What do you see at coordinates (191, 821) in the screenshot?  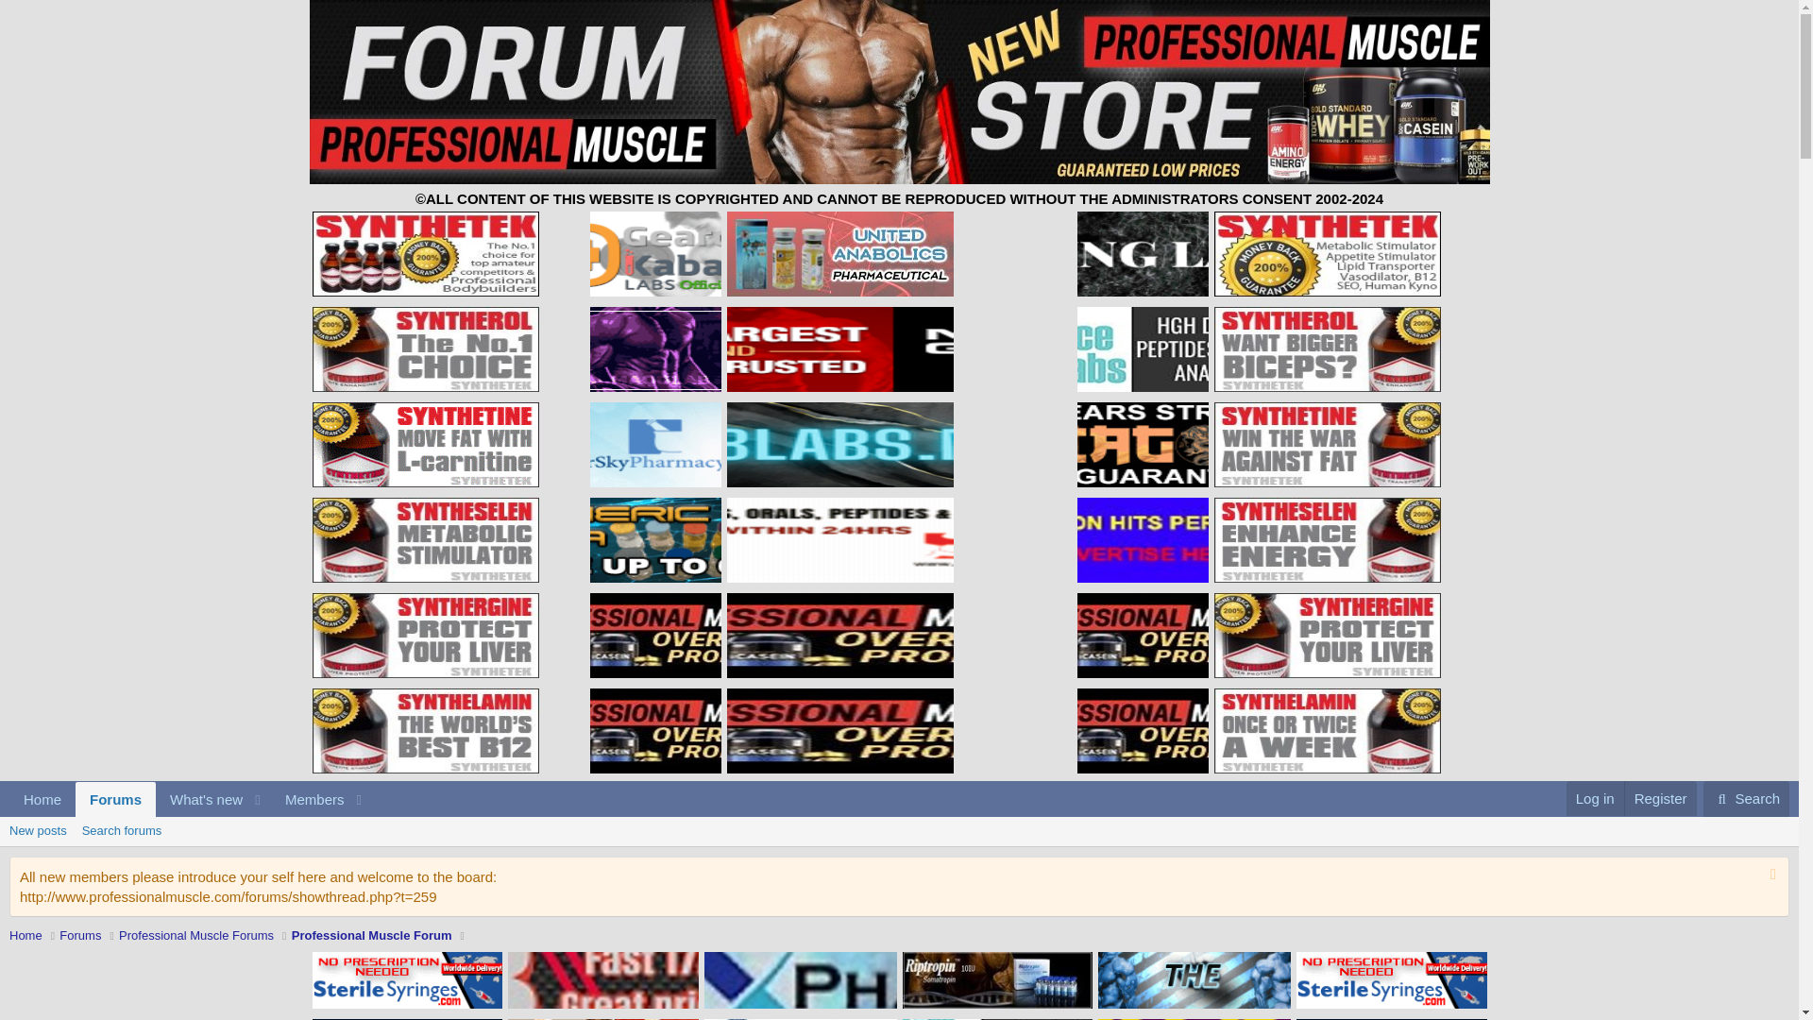 I see `Synthetek Industries` at bounding box center [191, 821].